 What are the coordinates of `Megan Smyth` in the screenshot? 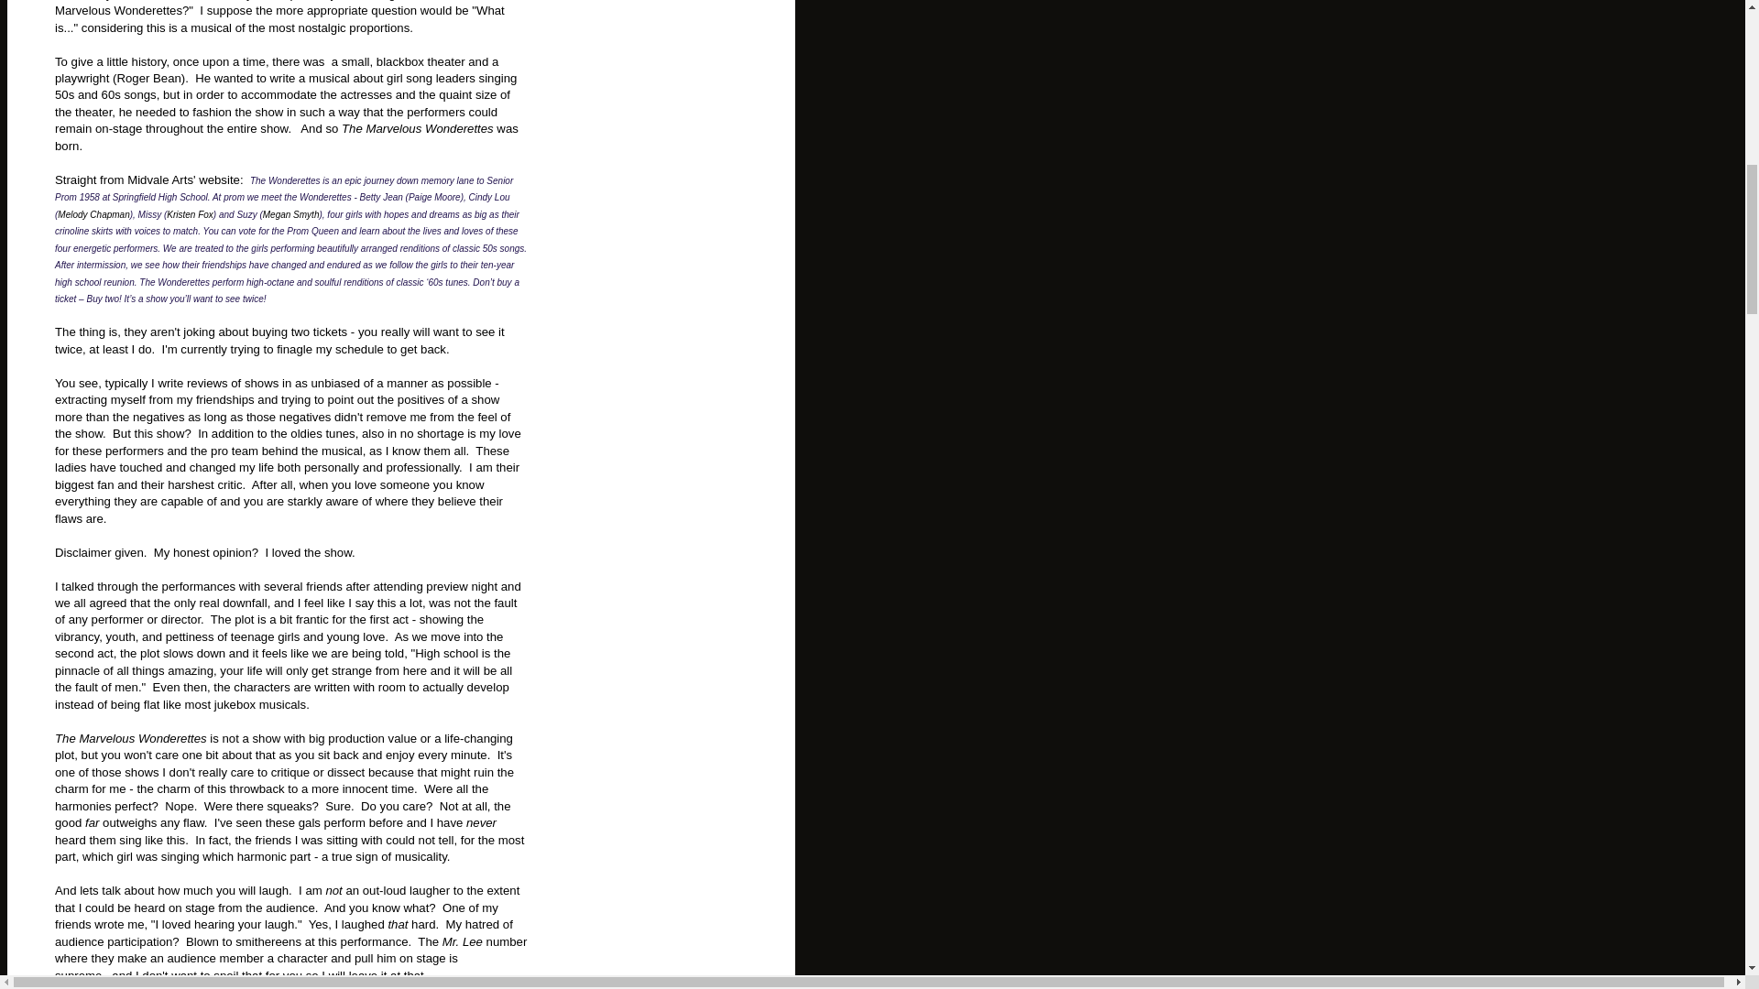 It's located at (291, 214).